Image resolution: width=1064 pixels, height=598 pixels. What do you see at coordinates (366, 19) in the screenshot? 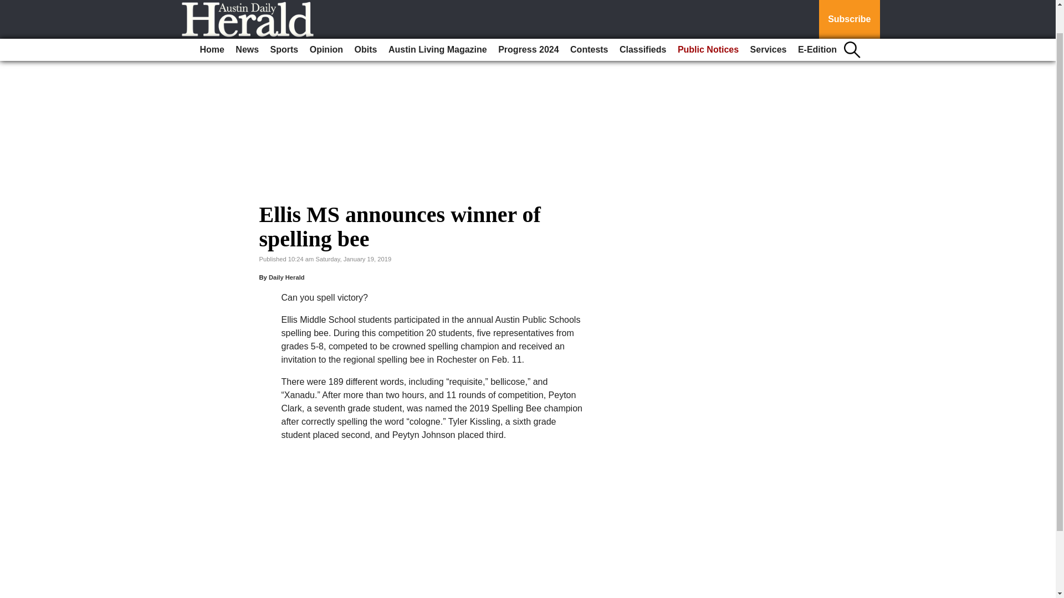
I see `Obits` at bounding box center [366, 19].